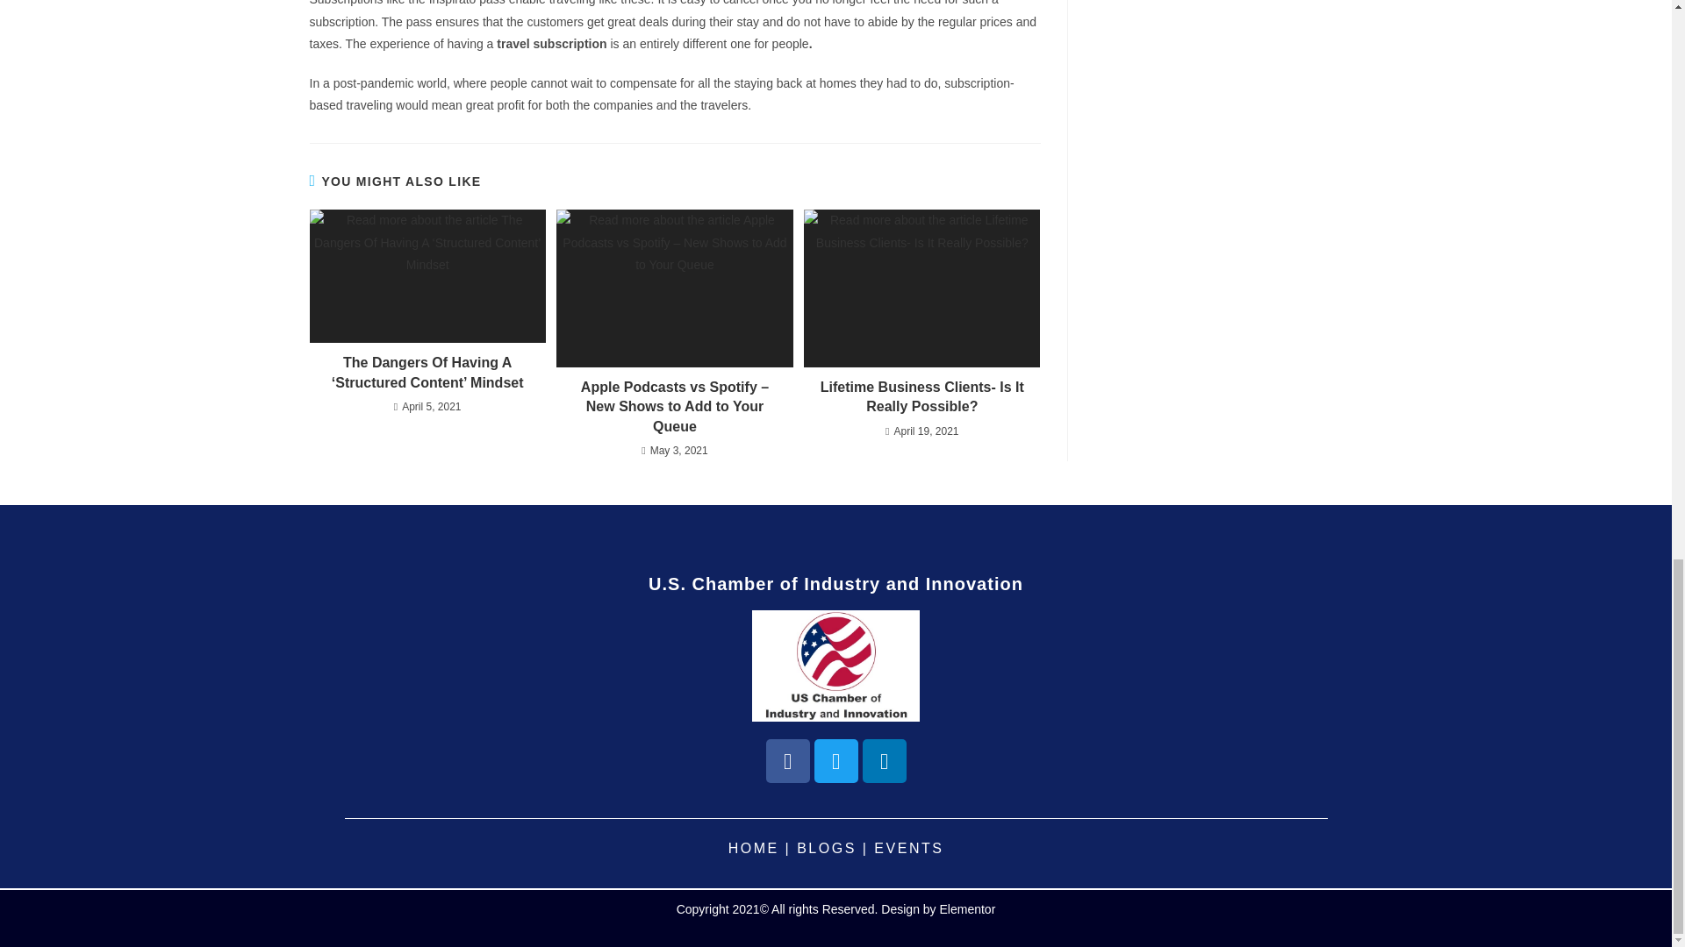  Describe the element at coordinates (827, 849) in the screenshot. I see `BLOGS` at that location.